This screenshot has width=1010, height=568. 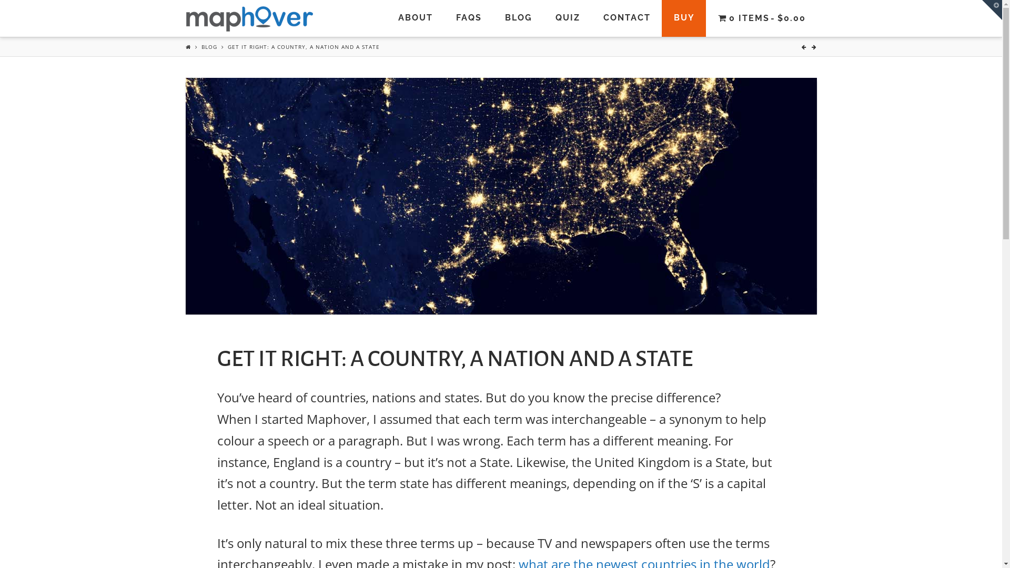 What do you see at coordinates (567, 18) in the screenshot?
I see `QUIZ` at bounding box center [567, 18].